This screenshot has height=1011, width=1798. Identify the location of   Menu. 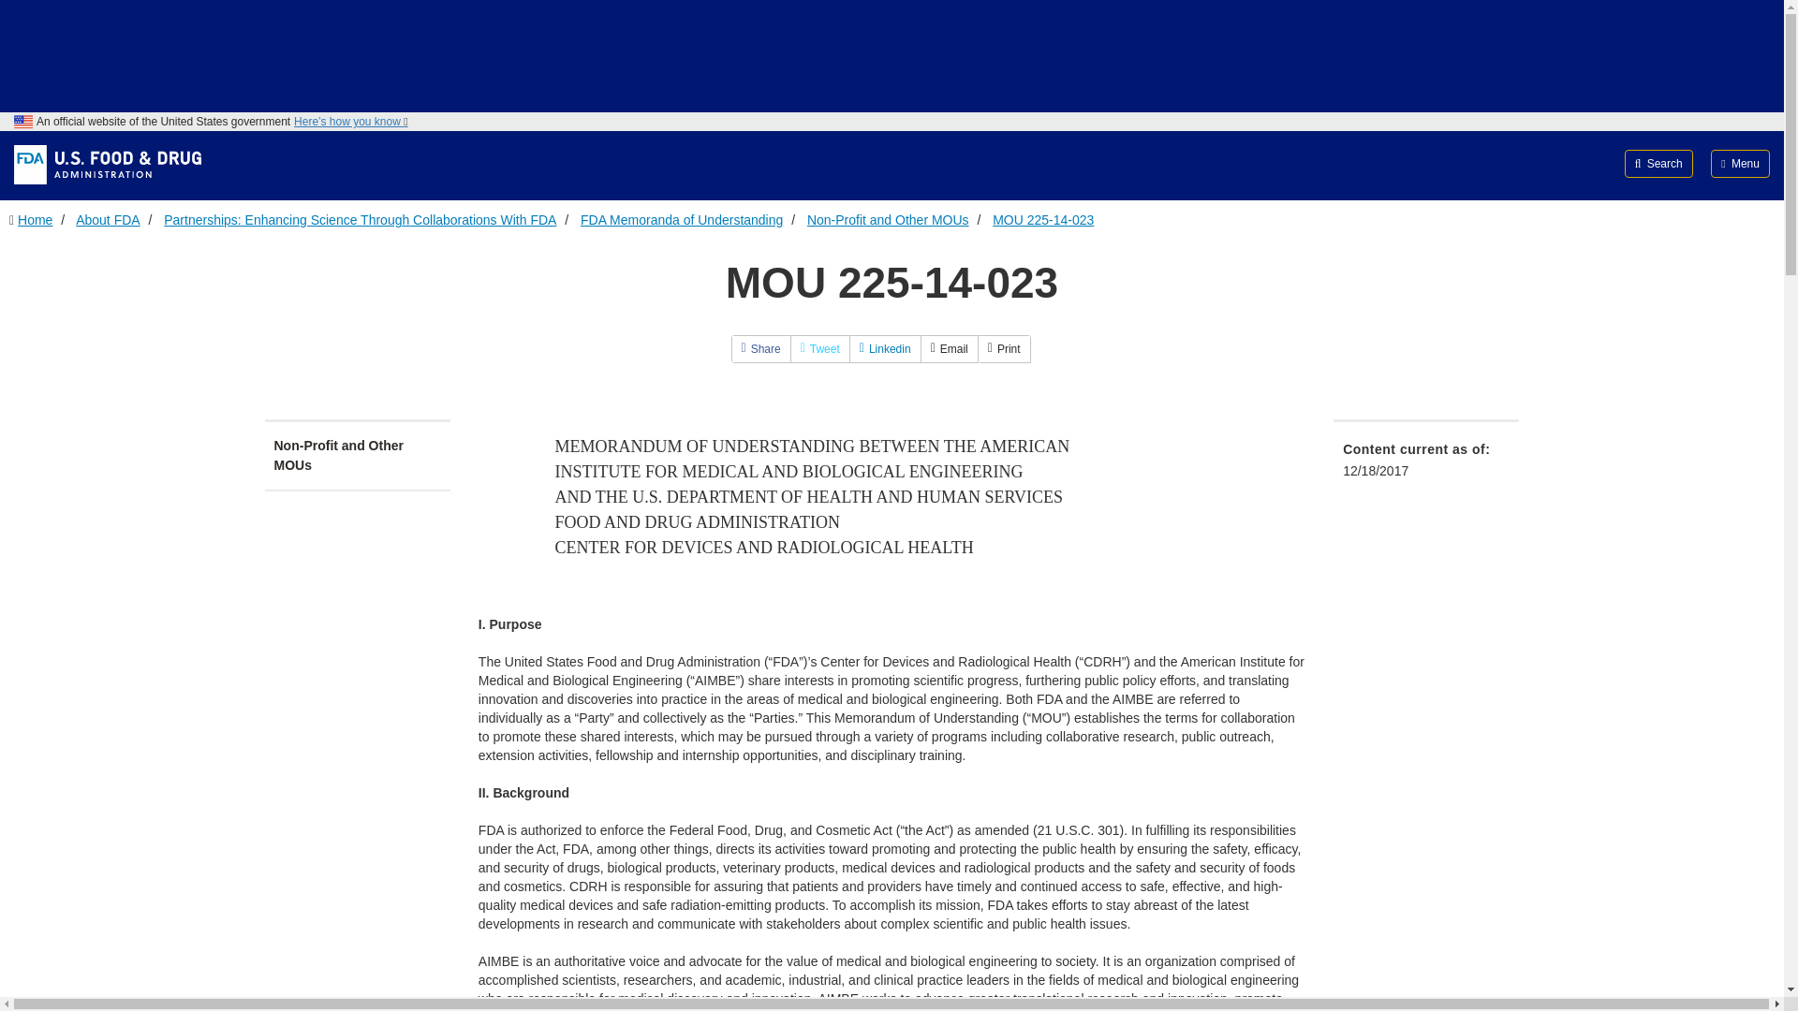
(1740, 163).